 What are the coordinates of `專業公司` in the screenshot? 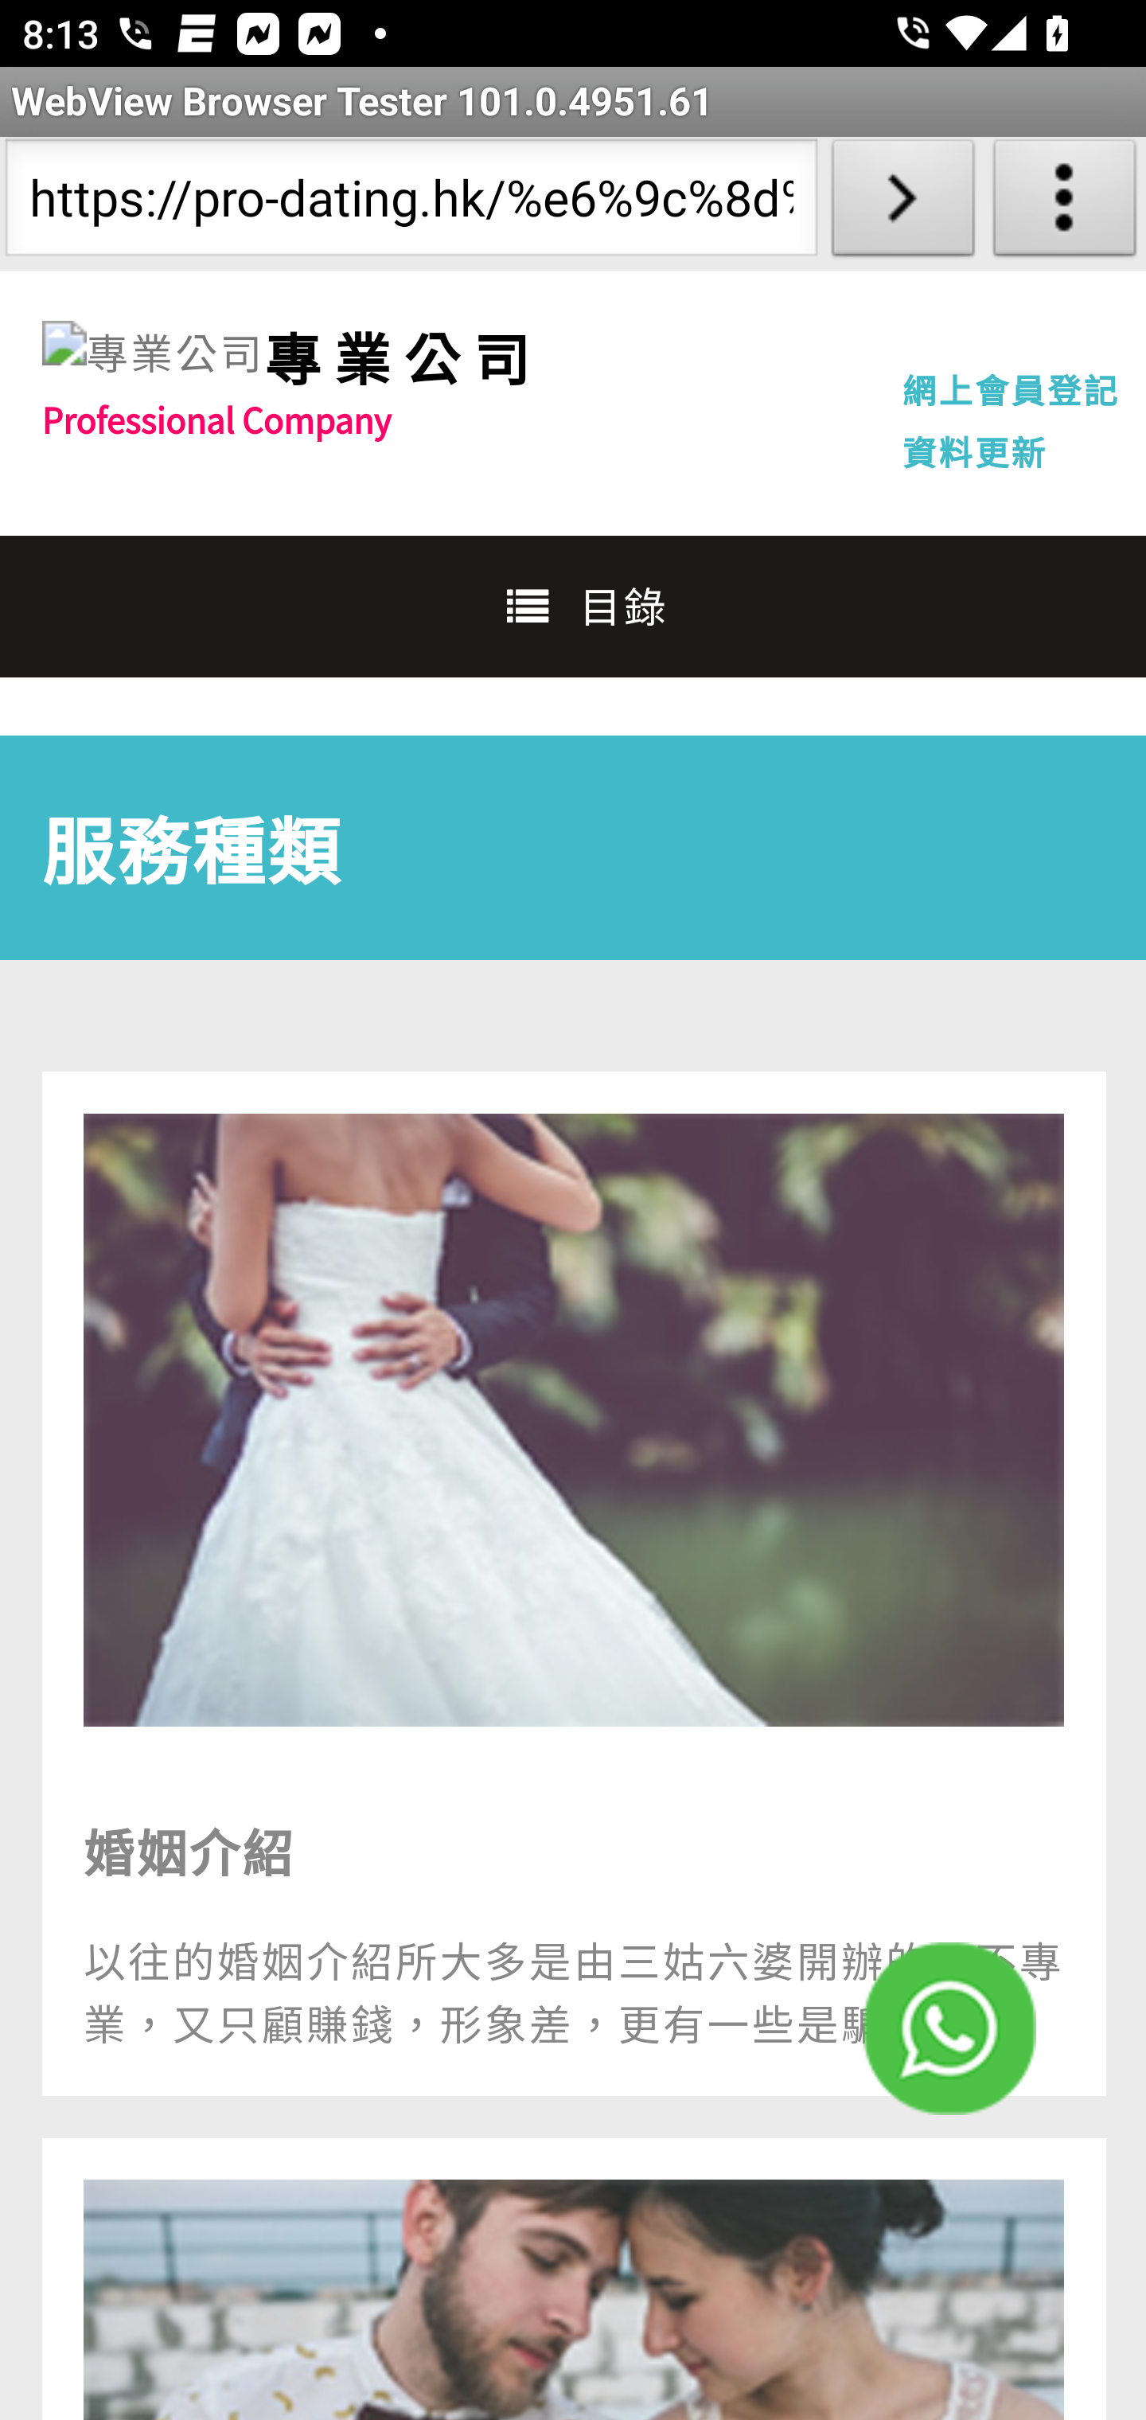 It's located at (403, 357).